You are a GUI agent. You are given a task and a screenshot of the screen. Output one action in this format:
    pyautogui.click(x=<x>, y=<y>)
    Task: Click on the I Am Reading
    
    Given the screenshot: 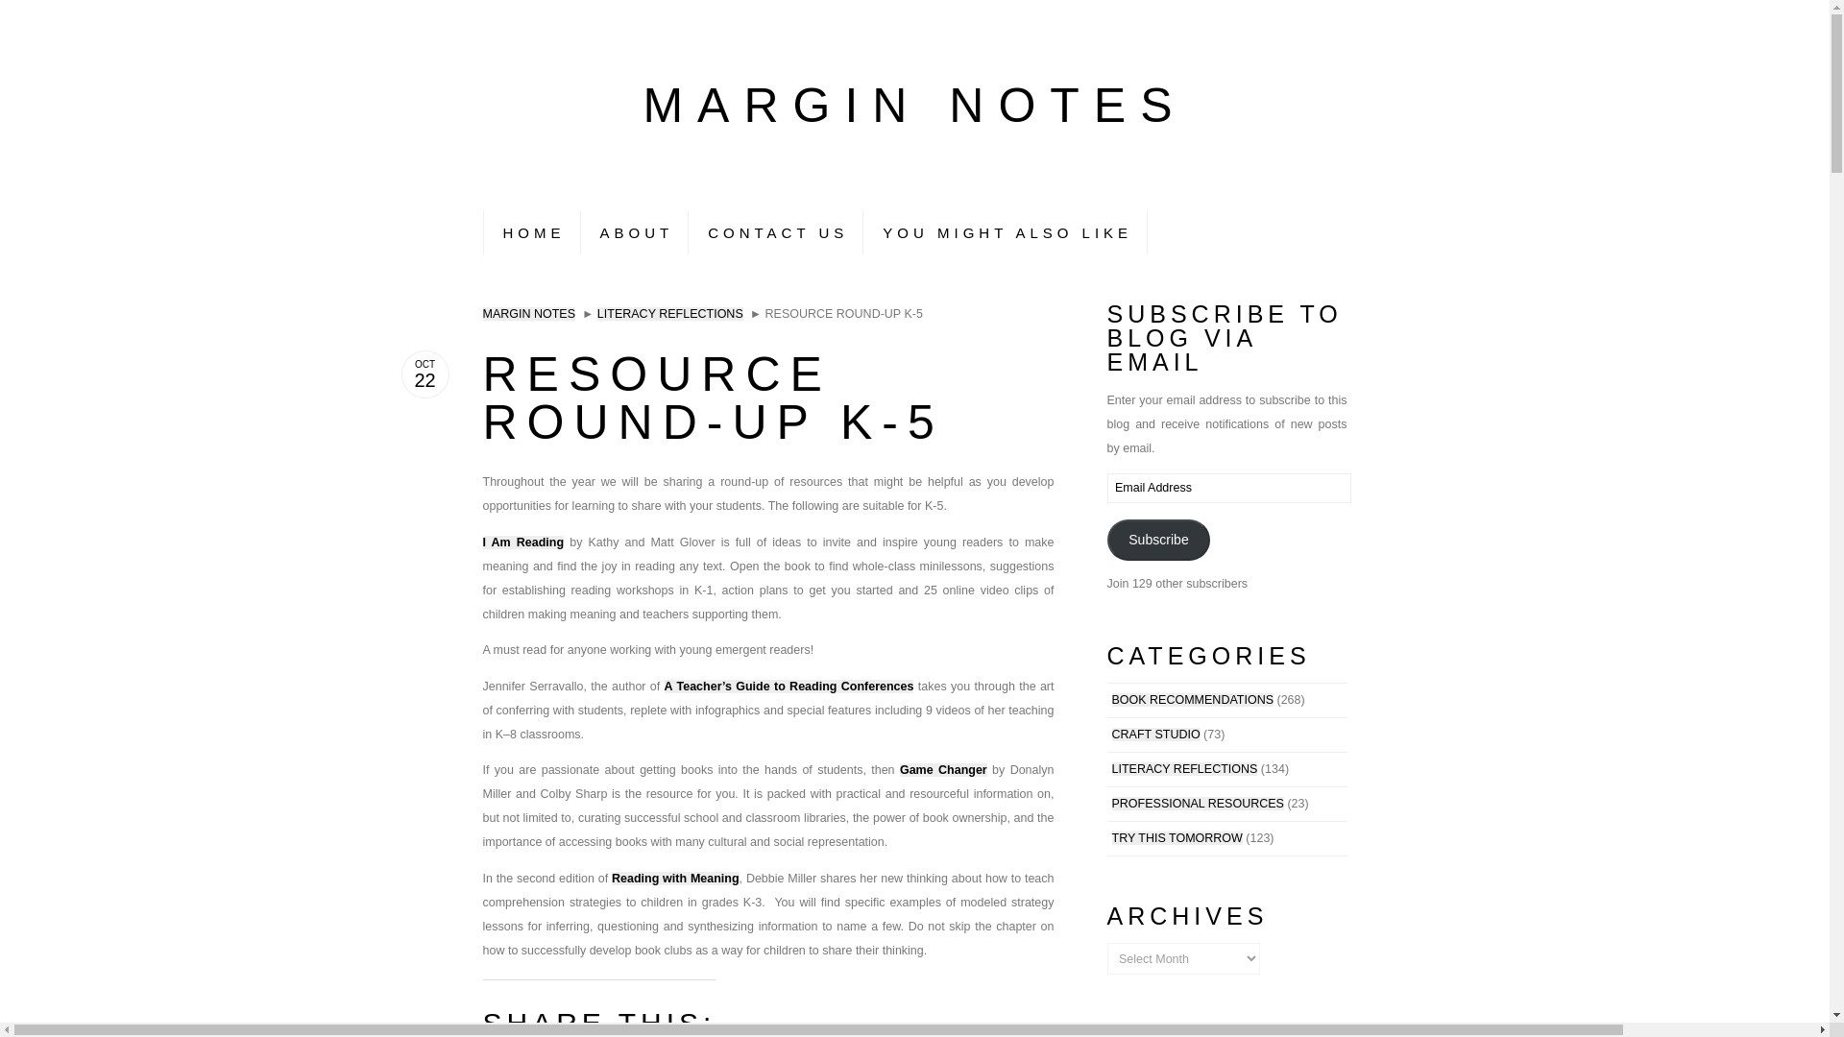 What is the action you would take?
    pyautogui.click(x=522, y=543)
    